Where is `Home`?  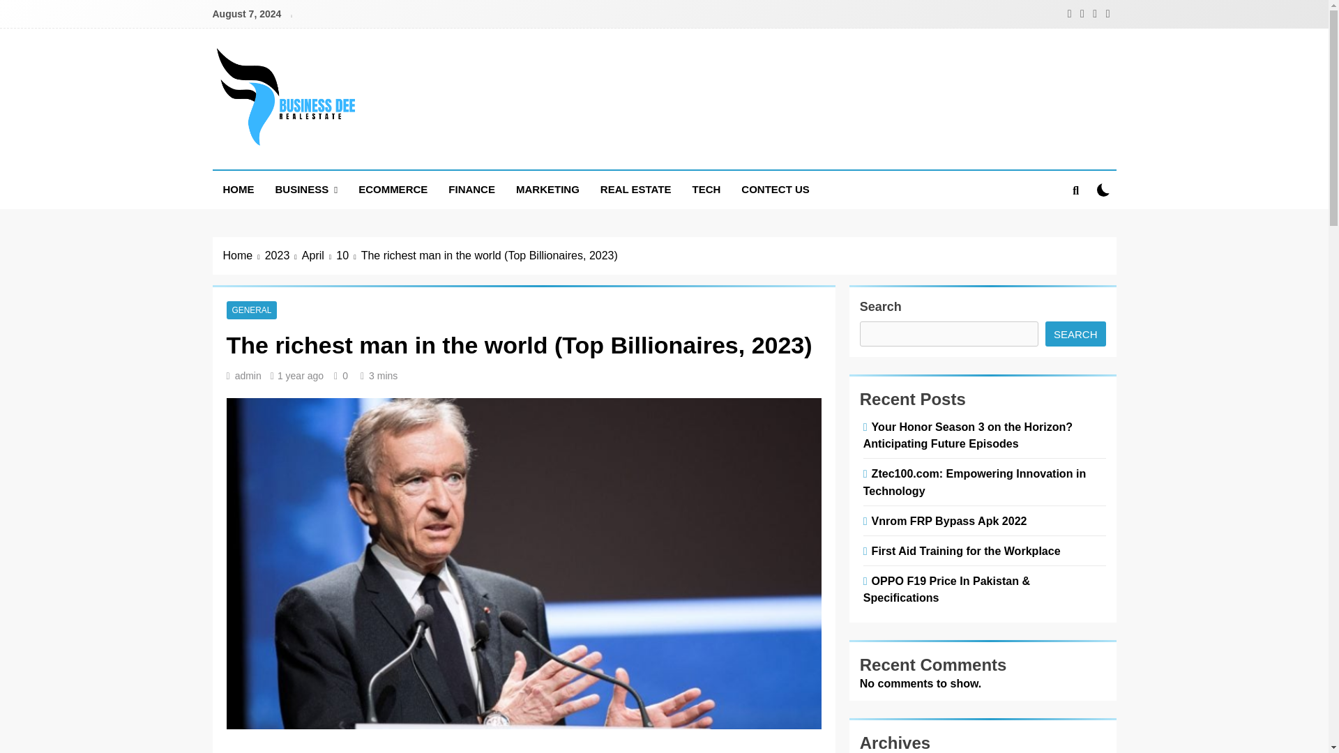 Home is located at coordinates (244, 256).